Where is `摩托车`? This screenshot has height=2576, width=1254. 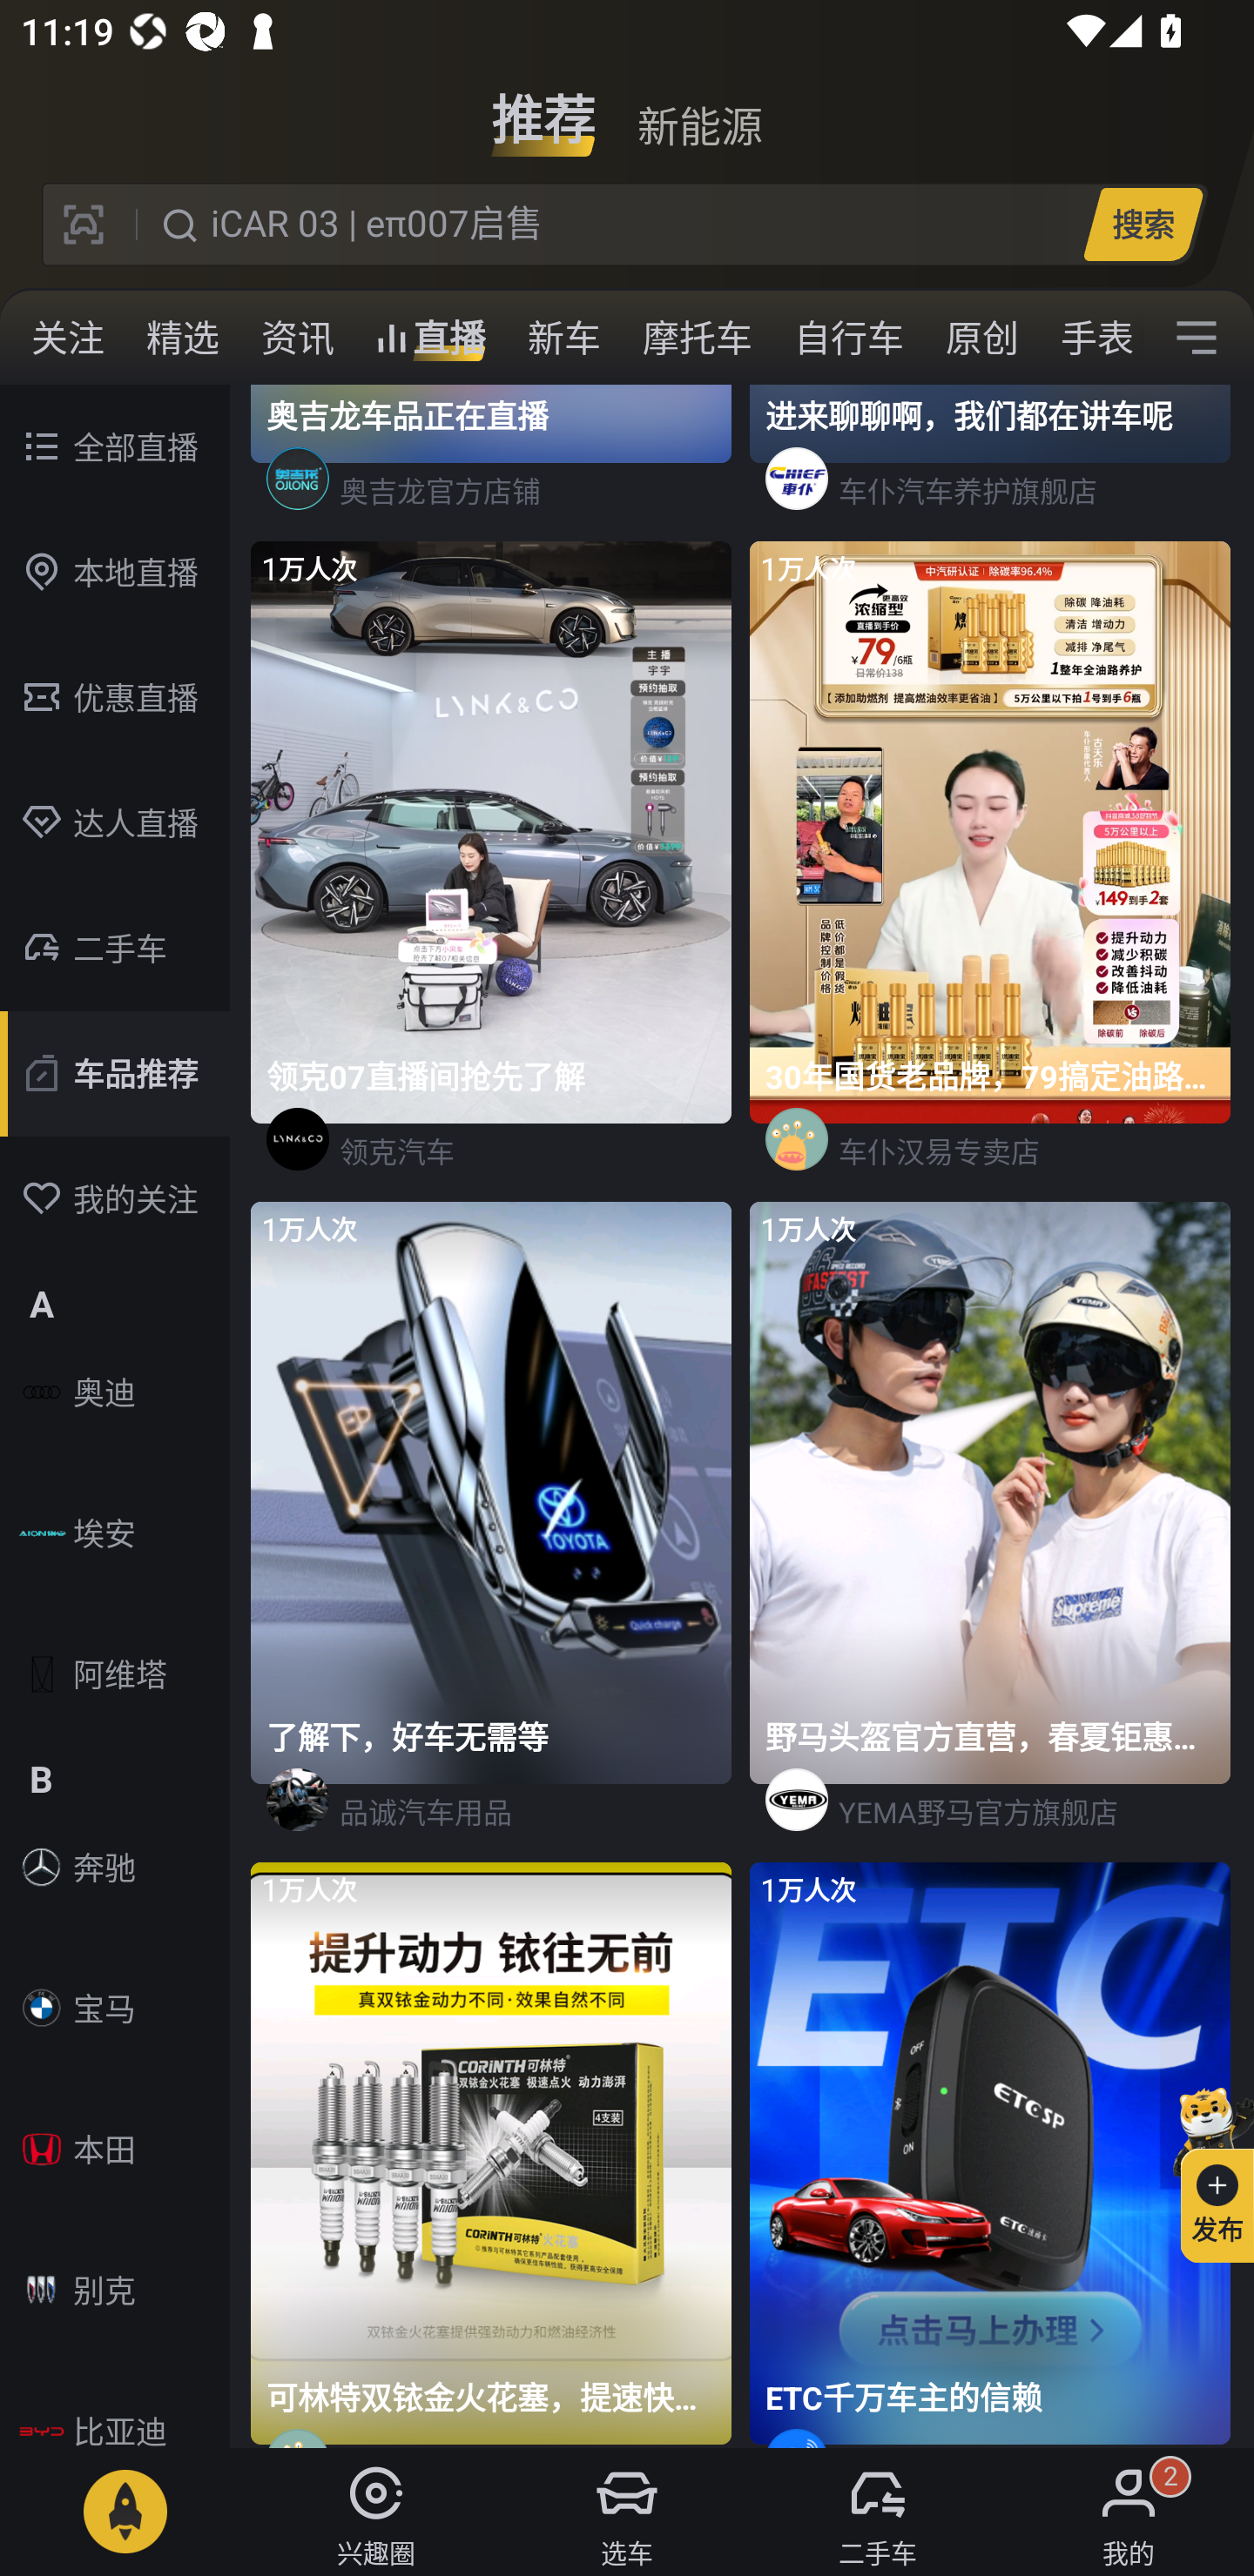
摩托车 is located at coordinates (698, 338).